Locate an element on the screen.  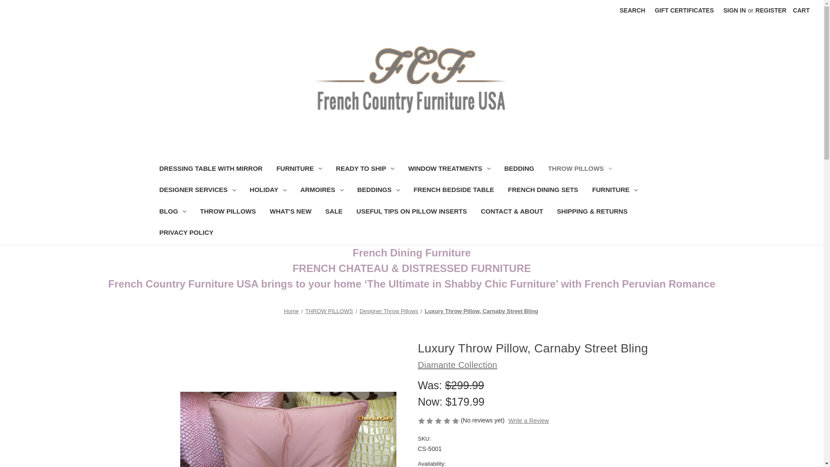
READY TO SHIP is located at coordinates (365, 170).